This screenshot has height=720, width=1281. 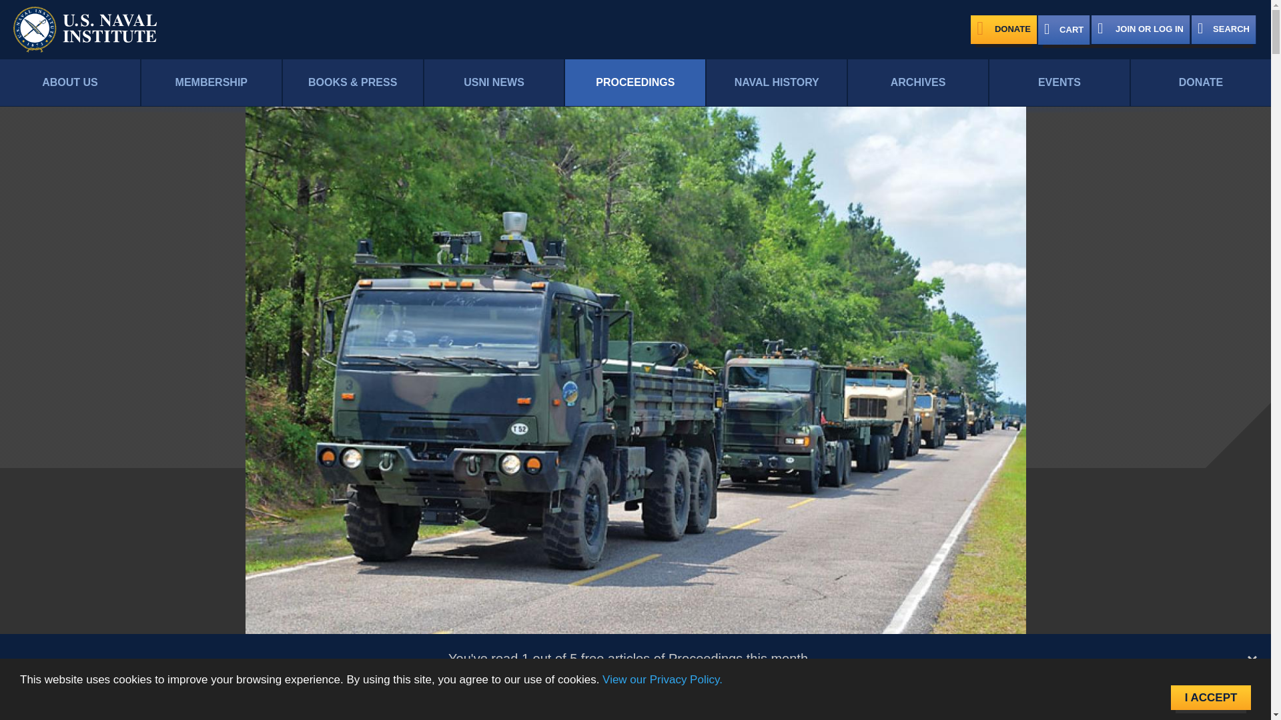 What do you see at coordinates (635, 83) in the screenshot?
I see `PROCEEDINGS` at bounding box center [635, 83].